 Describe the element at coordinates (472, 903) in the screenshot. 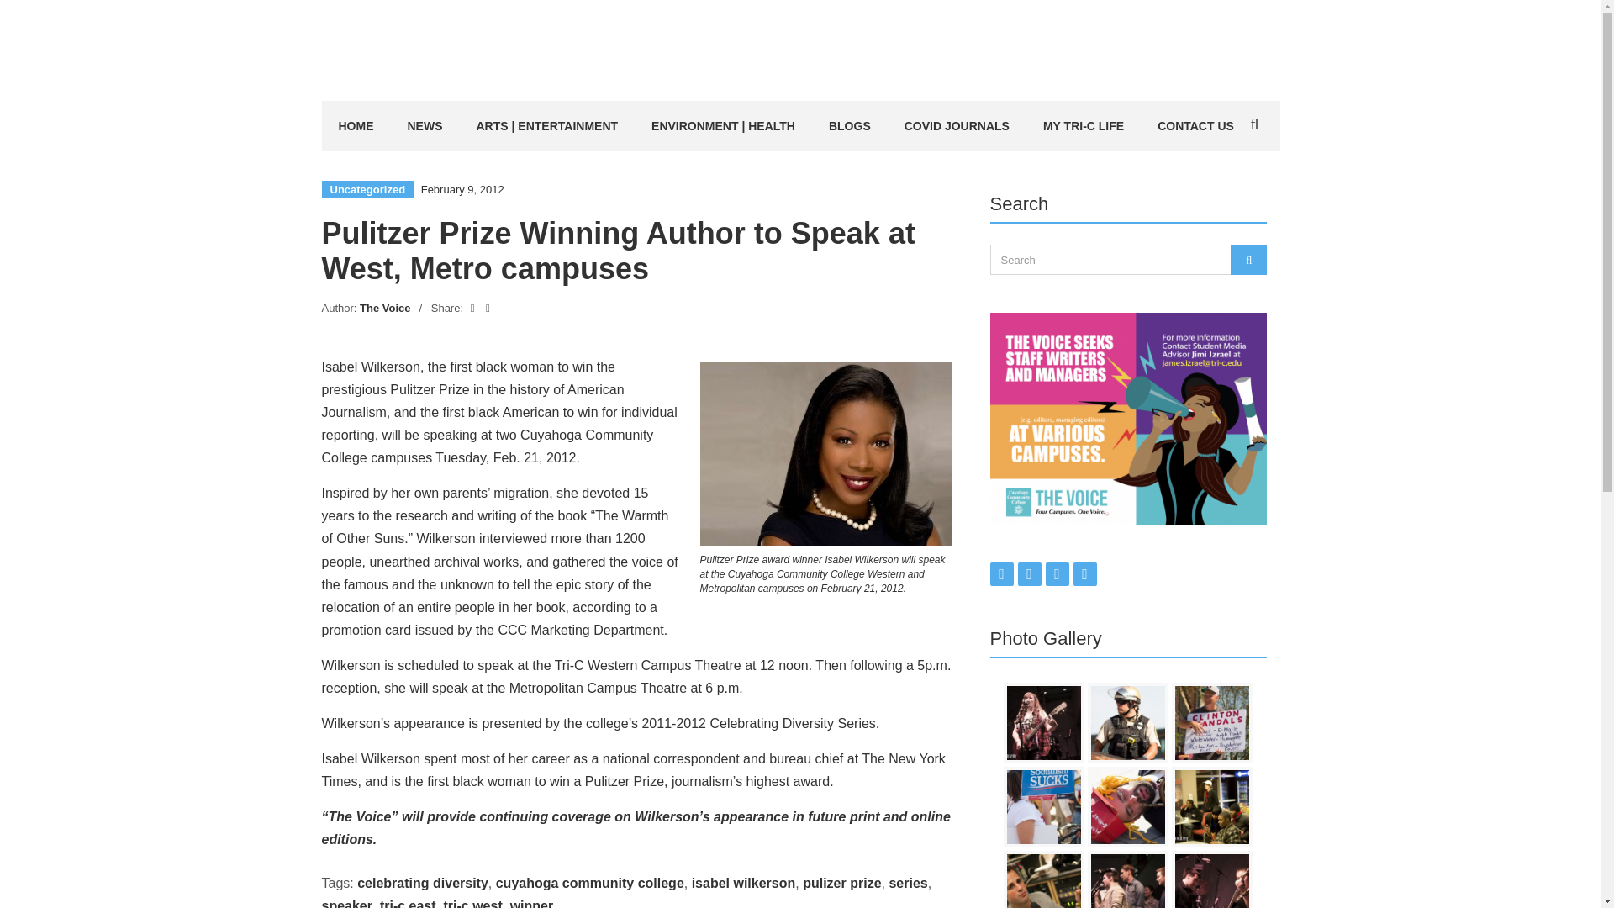

I see `tri-c west` at that location.